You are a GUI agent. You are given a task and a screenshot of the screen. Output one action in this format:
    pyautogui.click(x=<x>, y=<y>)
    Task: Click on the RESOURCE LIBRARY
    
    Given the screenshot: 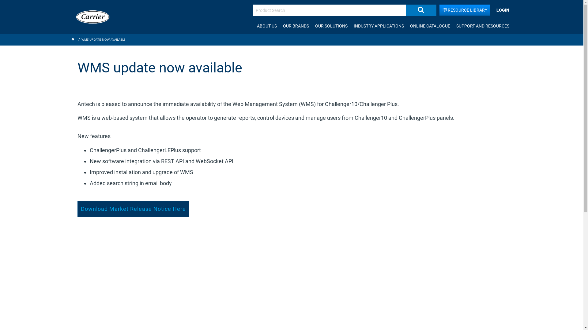 What is the action you would take?
    pyautogui.click(x=465, y=10)
    